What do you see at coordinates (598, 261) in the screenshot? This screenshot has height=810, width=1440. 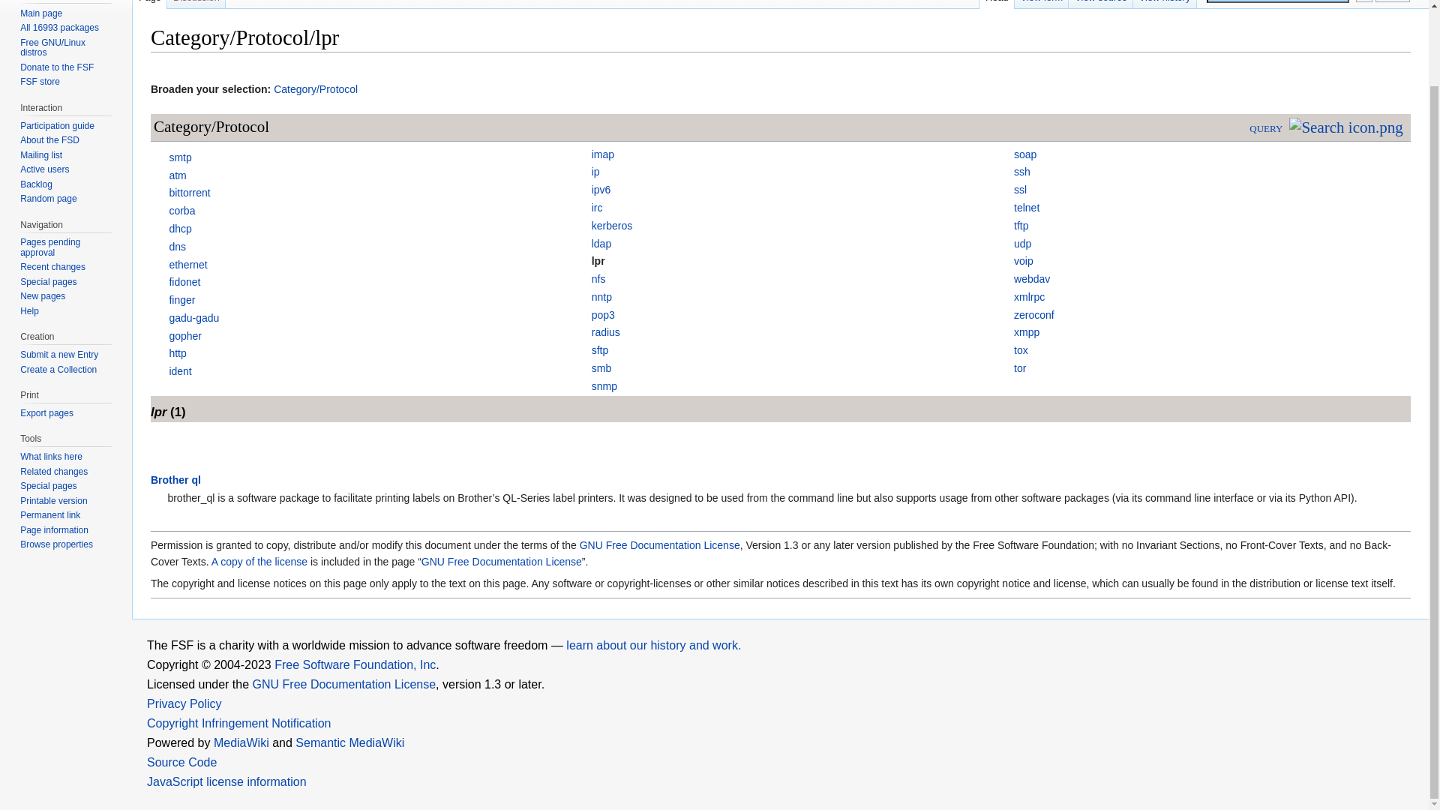 I see `lpr` at bounding box center [598, 261].